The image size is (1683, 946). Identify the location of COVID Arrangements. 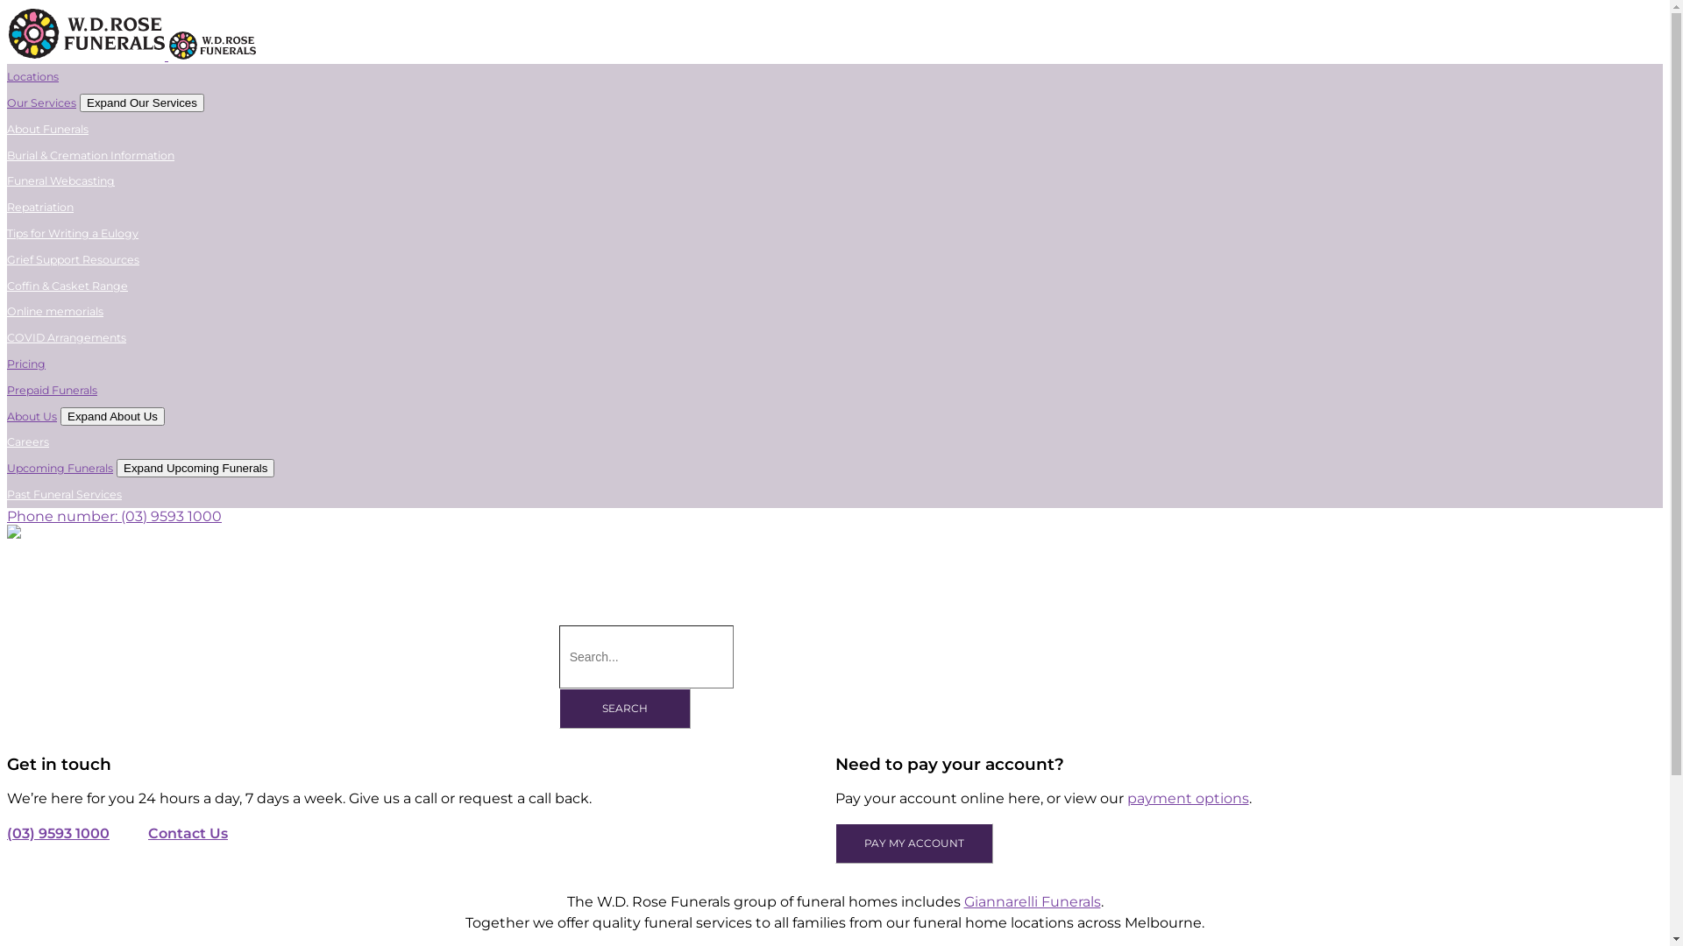
(67, 338).